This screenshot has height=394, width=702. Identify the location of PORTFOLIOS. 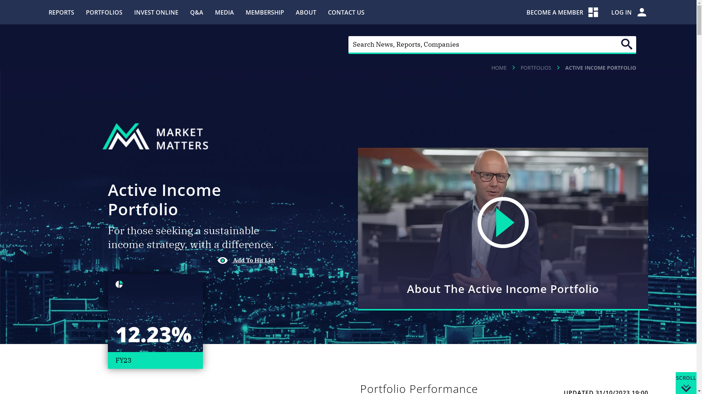
(104, 12).